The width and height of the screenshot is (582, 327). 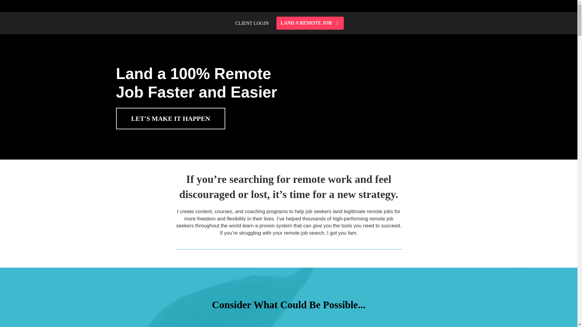 I want to click on LET'S MAKE IT HAPPEN, so click(x=170, y=118).